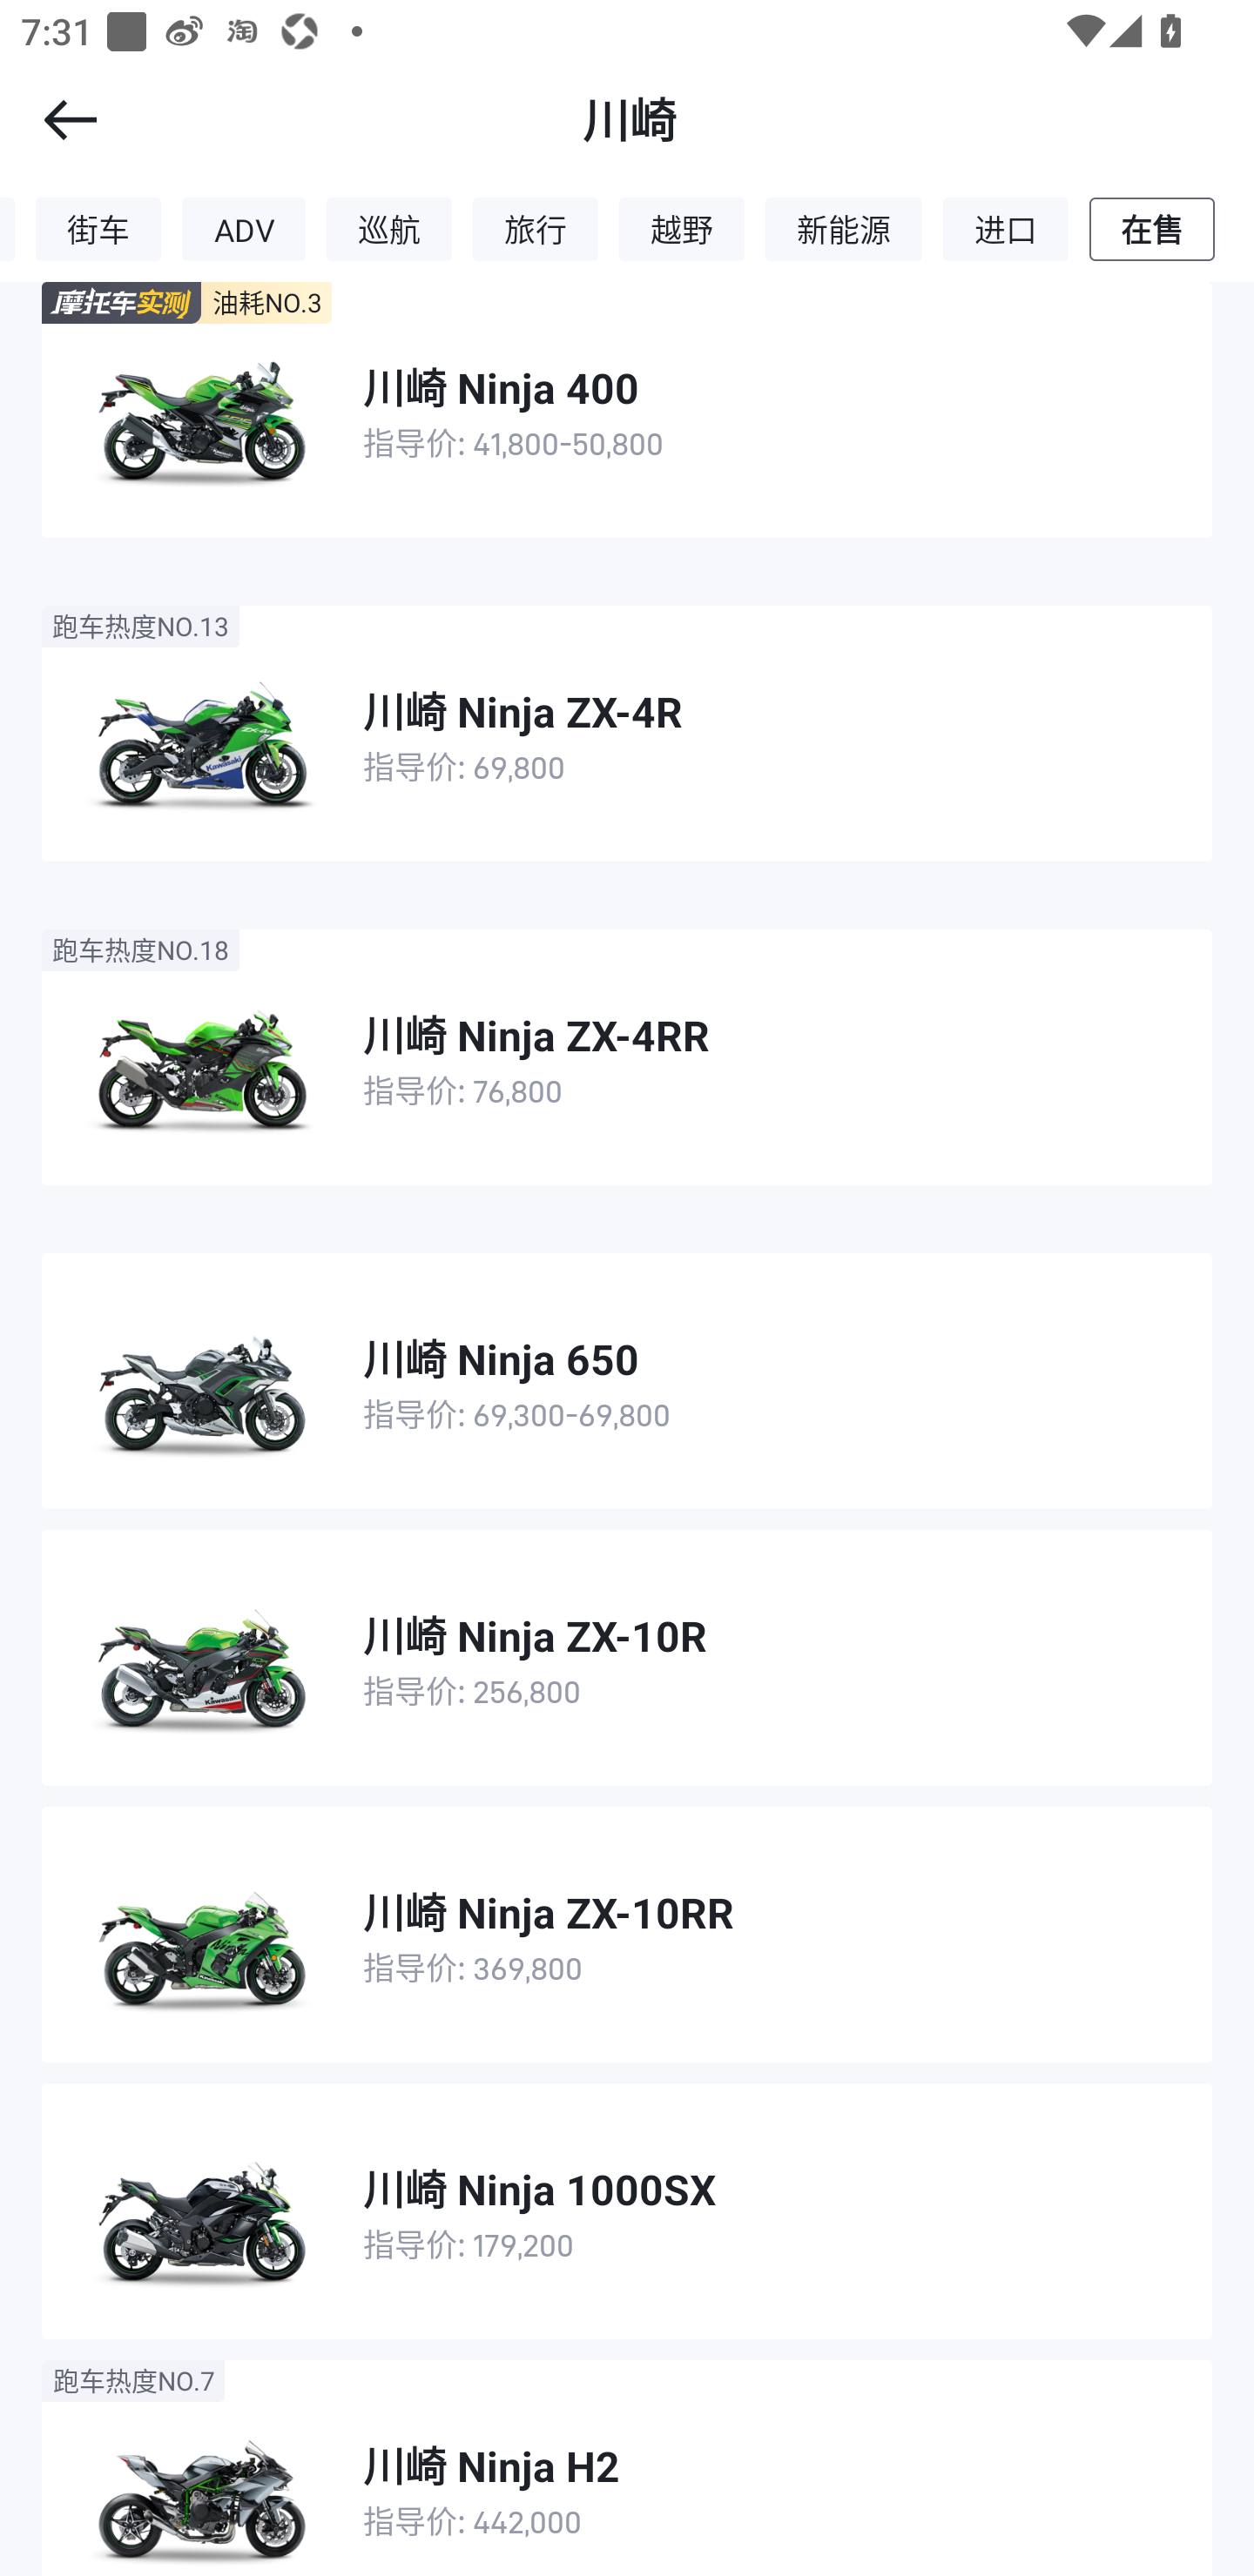  What do you see at coordinates (140, 625) in the screenshot?
I see `跑车热度NO.13` at bounding box center [140, 625].